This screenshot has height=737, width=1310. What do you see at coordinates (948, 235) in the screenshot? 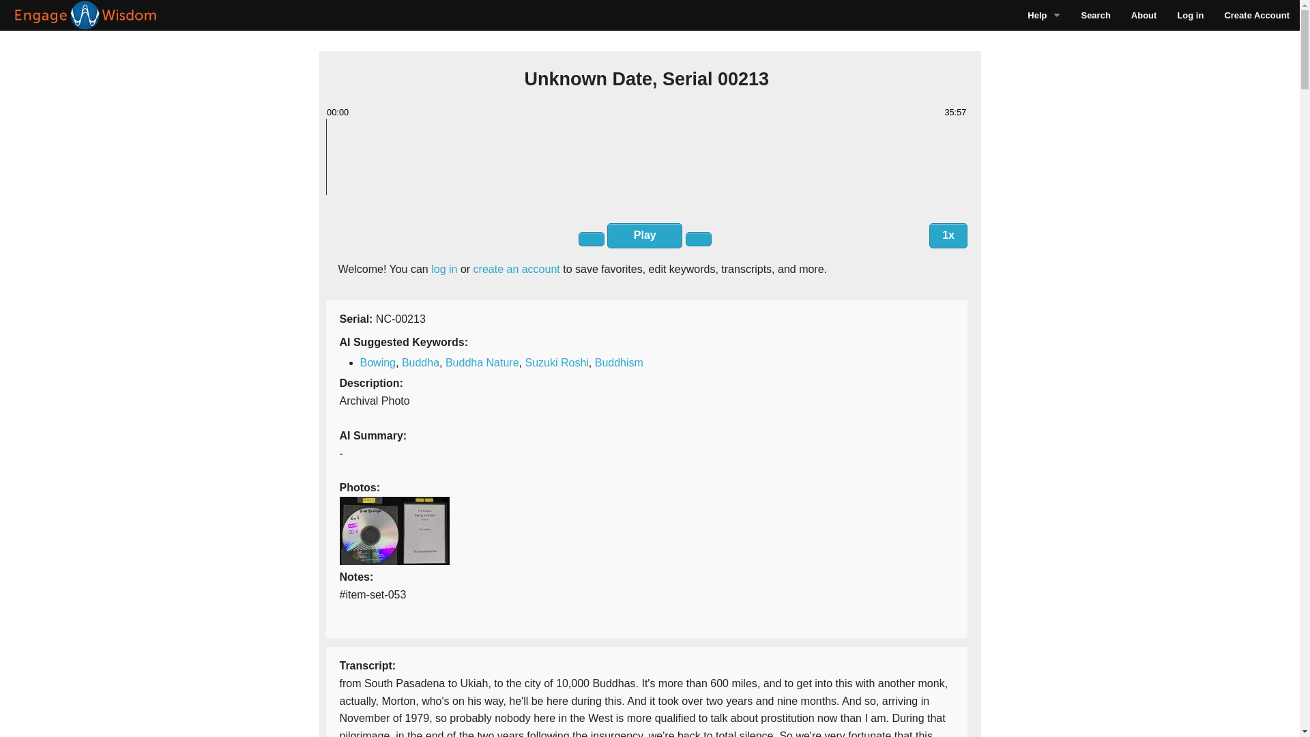
I see `1x` at bounding box center [948, 235].